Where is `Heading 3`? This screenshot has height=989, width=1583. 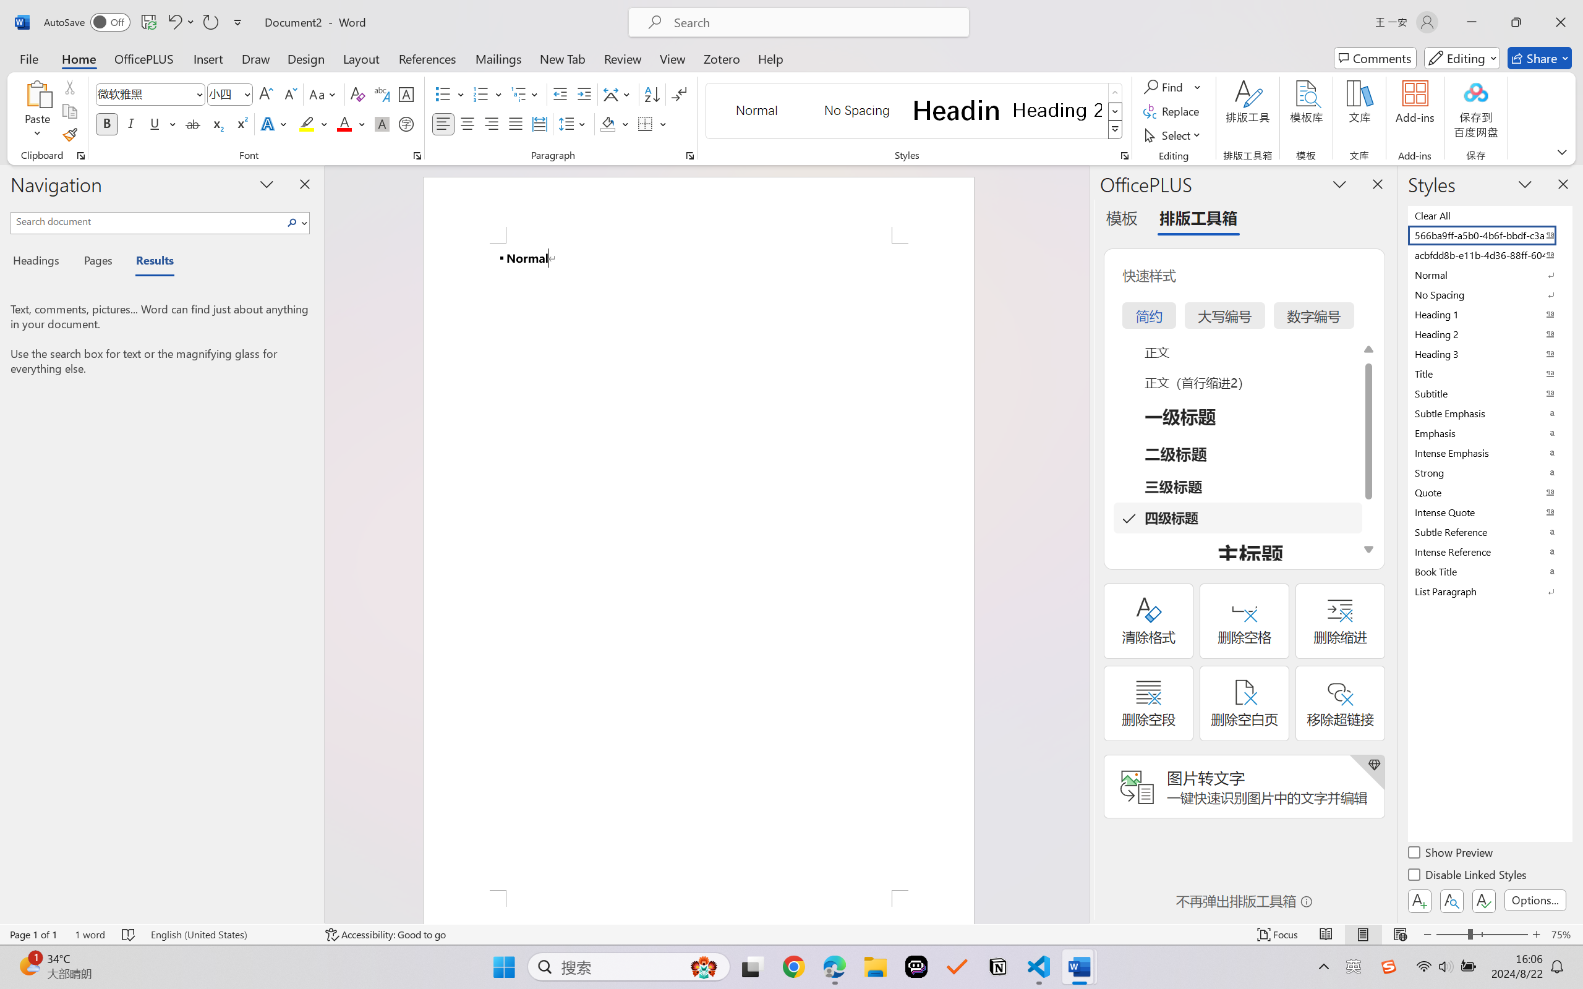
Heading 3 is located at coordinates (1489, 354).